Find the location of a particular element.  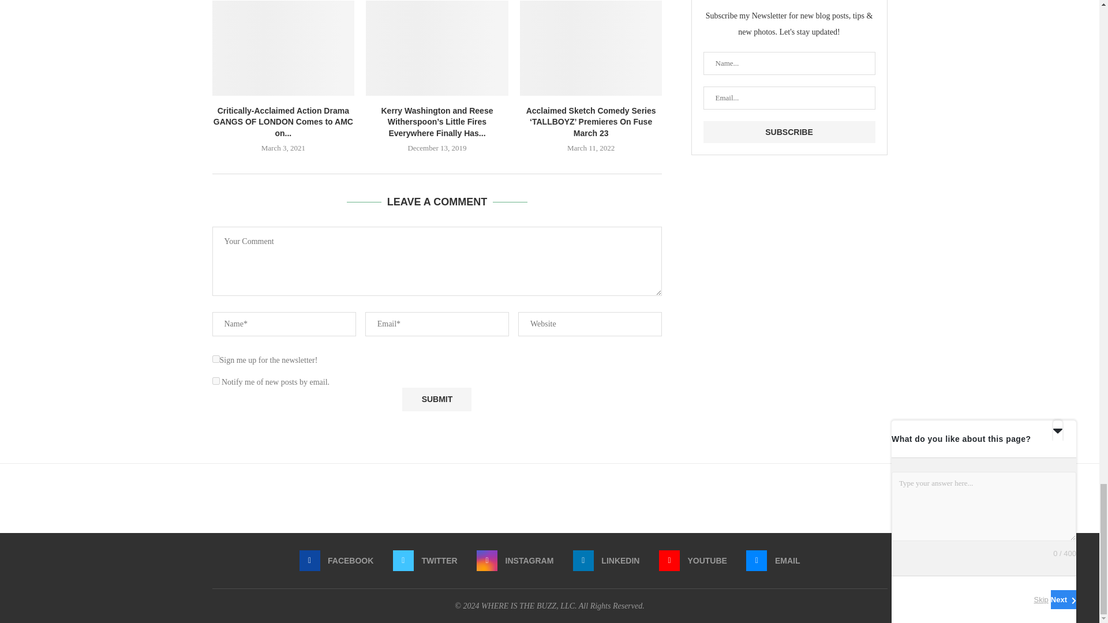

Subscribe is located at coordinates (788, 132).